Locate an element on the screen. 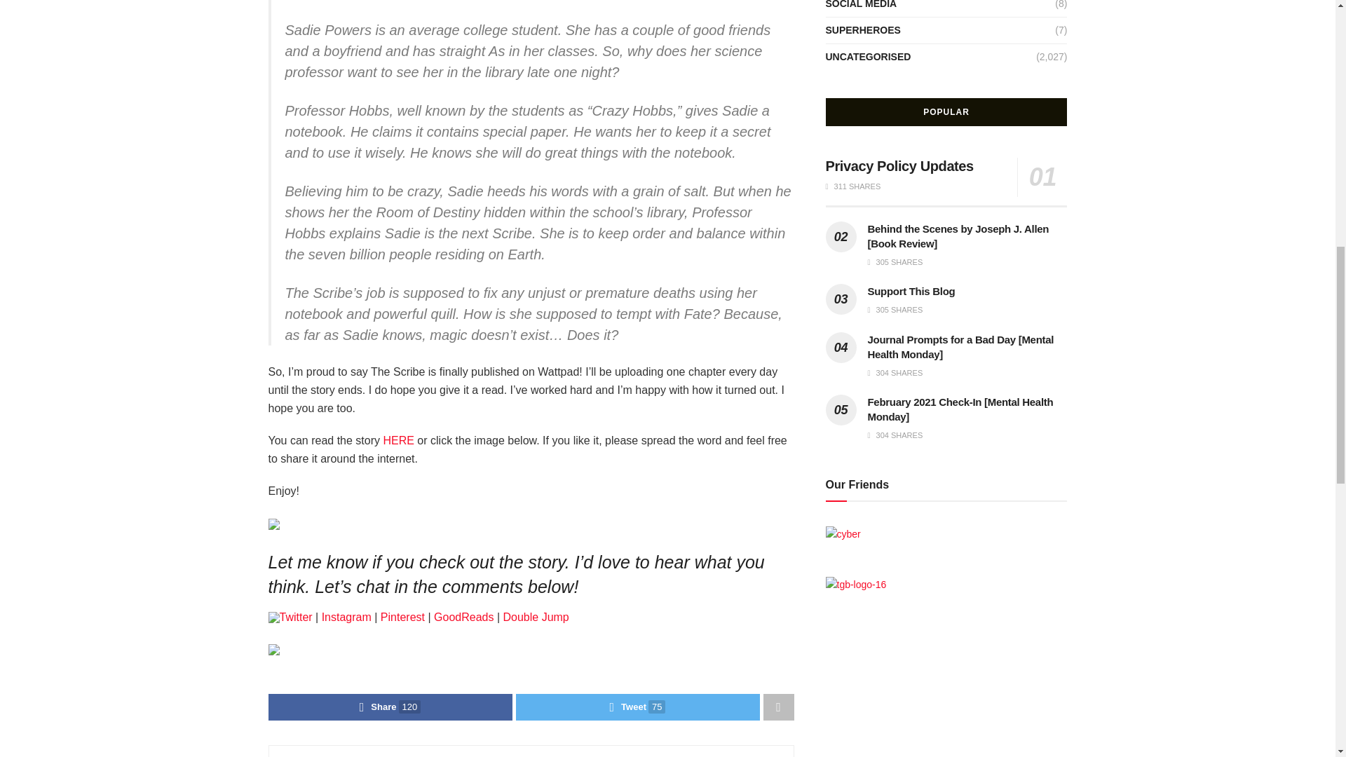  Twitter is located at coordinates (295, 617).